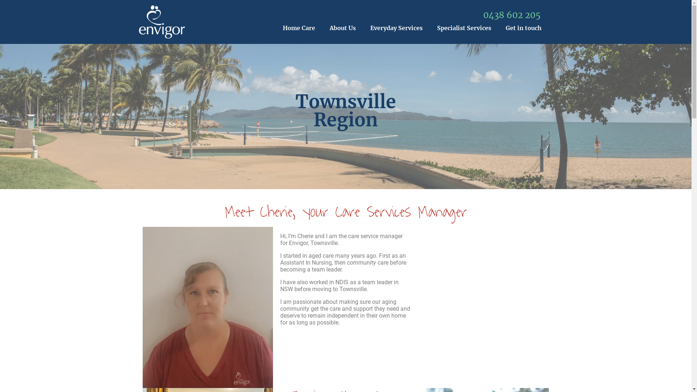 The width and height of the screenshot is (697, 392). I want to click on Specialist Services, so click(464, 28).